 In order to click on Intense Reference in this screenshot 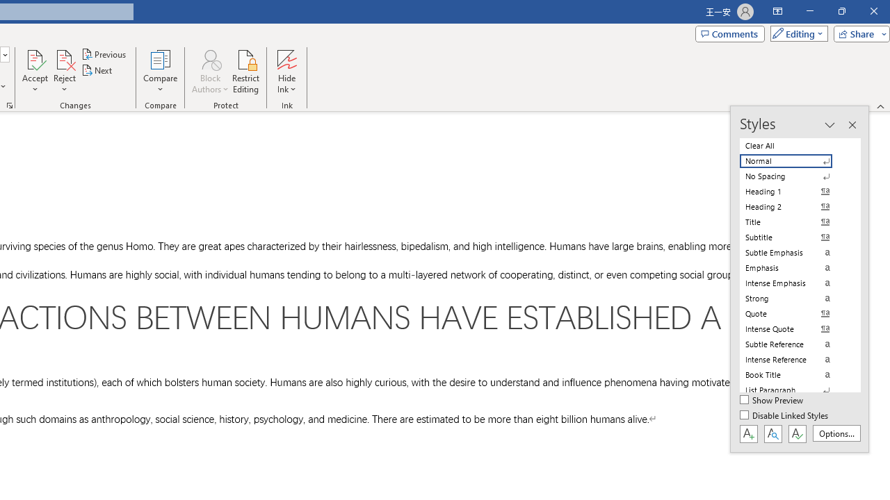, I will do `click(794, 360)`.